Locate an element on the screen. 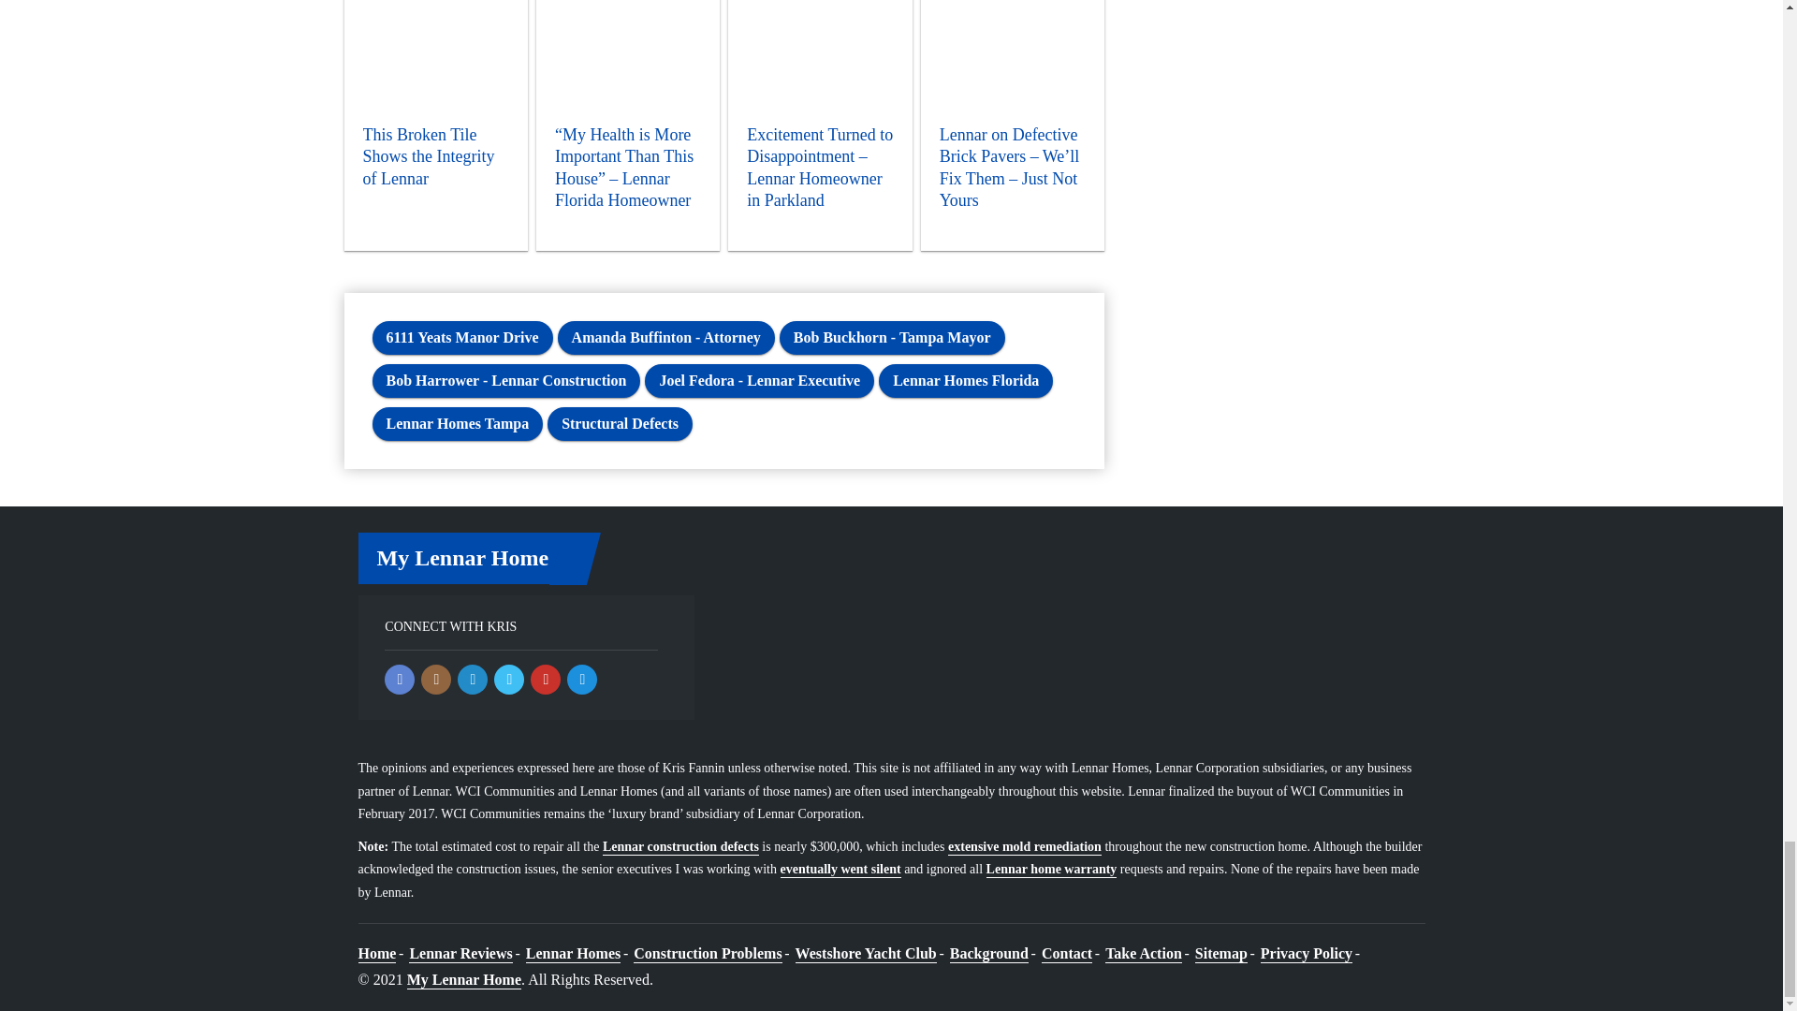 The height and width of the screenshot is (1011, 1797). Facebook is located at coordinates (399, 679).